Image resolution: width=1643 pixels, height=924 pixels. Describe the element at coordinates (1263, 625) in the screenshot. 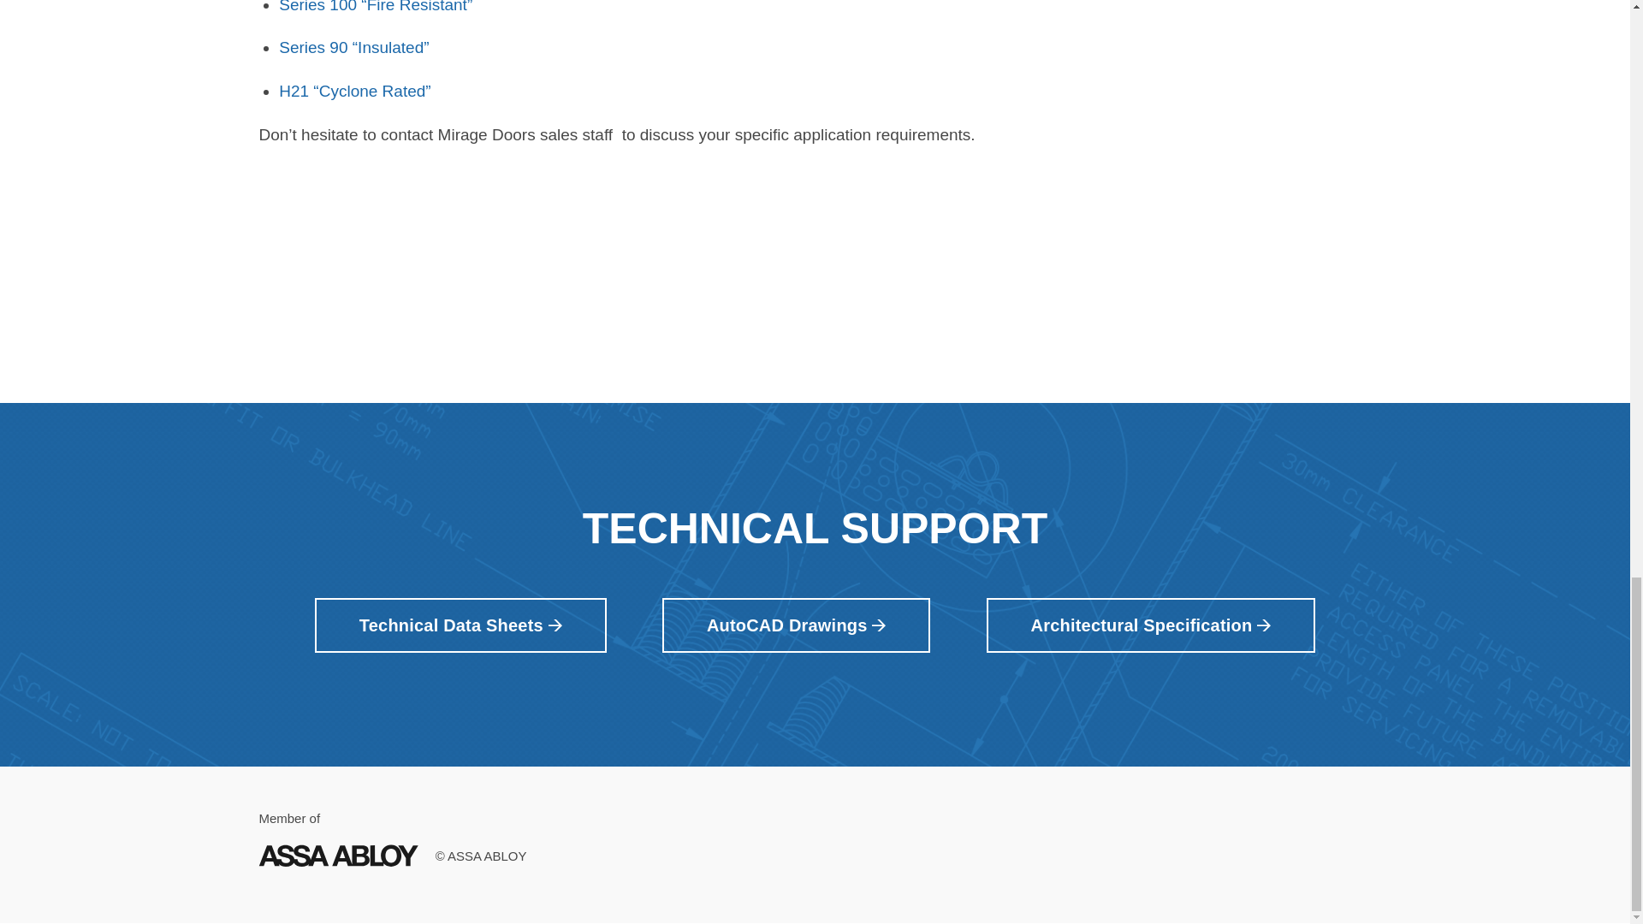

I see `arrow-right-buttons` at that location.